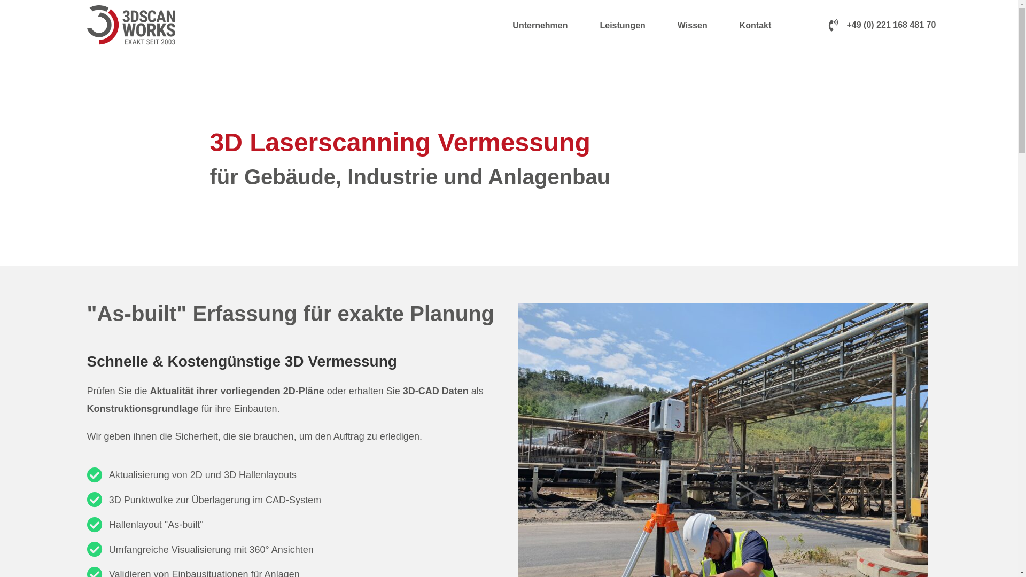 The width and height of the screenshot is (1026, 577). I want to click on Kontakt, so click(756, 26).